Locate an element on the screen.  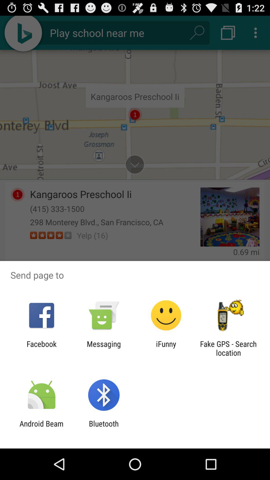
tap bluetooth icon is located at coordinates (103, 428).